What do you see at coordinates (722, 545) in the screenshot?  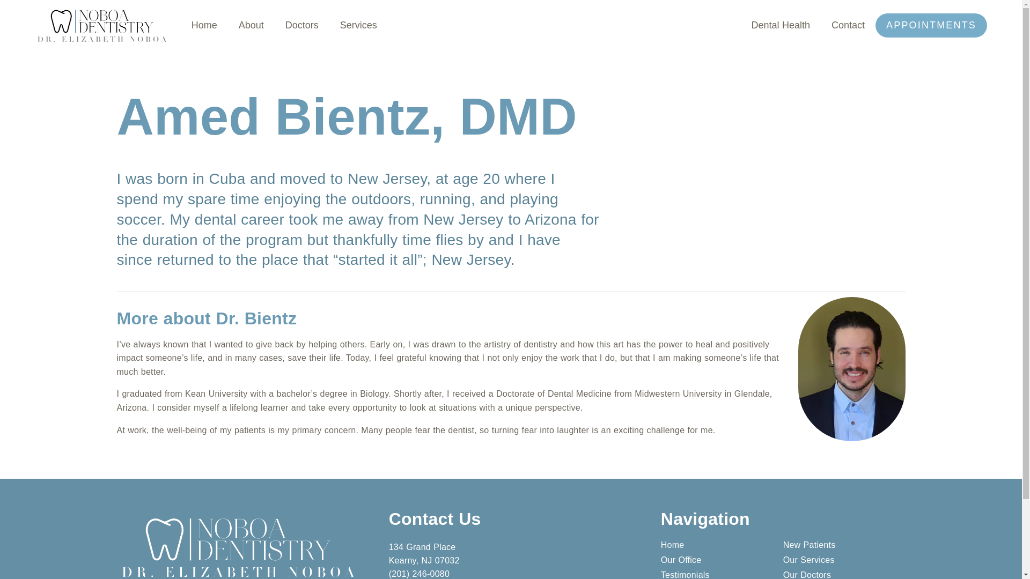 I see `Home` at bounding box center [722, 545].